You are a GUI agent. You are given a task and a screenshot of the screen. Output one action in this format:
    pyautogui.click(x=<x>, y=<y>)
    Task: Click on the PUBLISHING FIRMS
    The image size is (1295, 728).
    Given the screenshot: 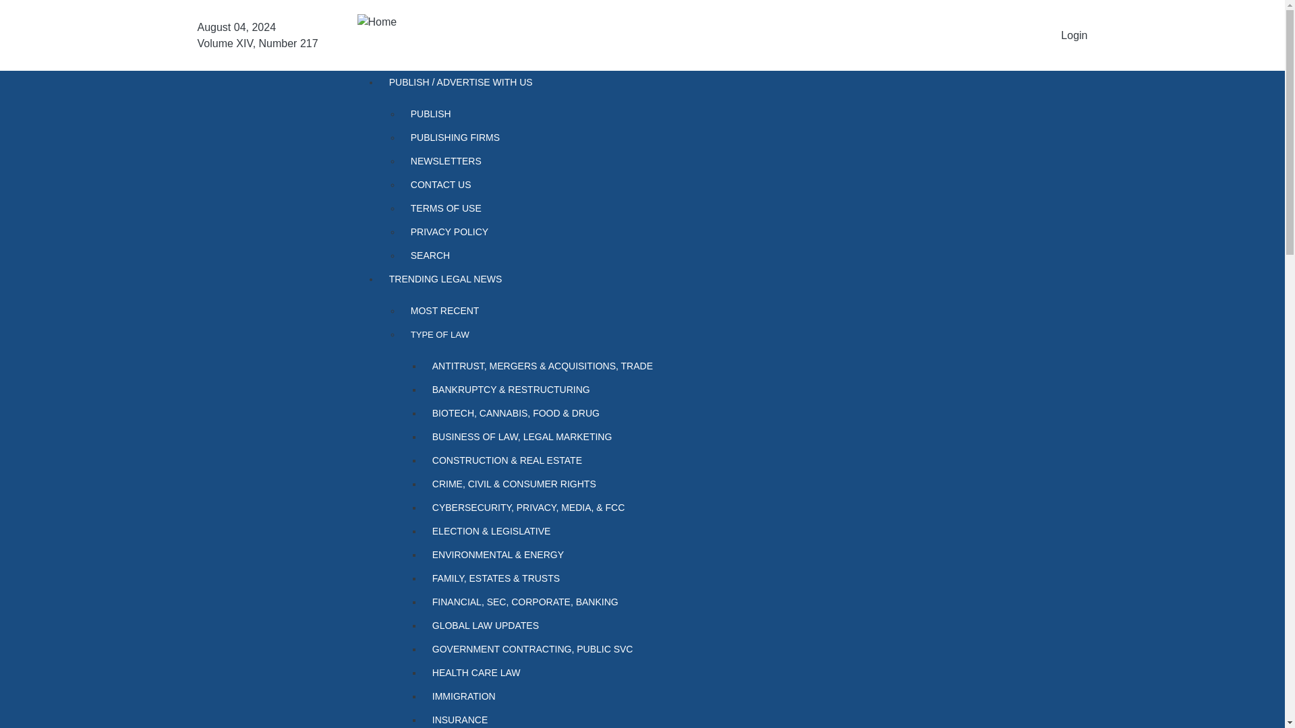 What is the action you would take?
    pyautogui.click(x=554, y=138)
    